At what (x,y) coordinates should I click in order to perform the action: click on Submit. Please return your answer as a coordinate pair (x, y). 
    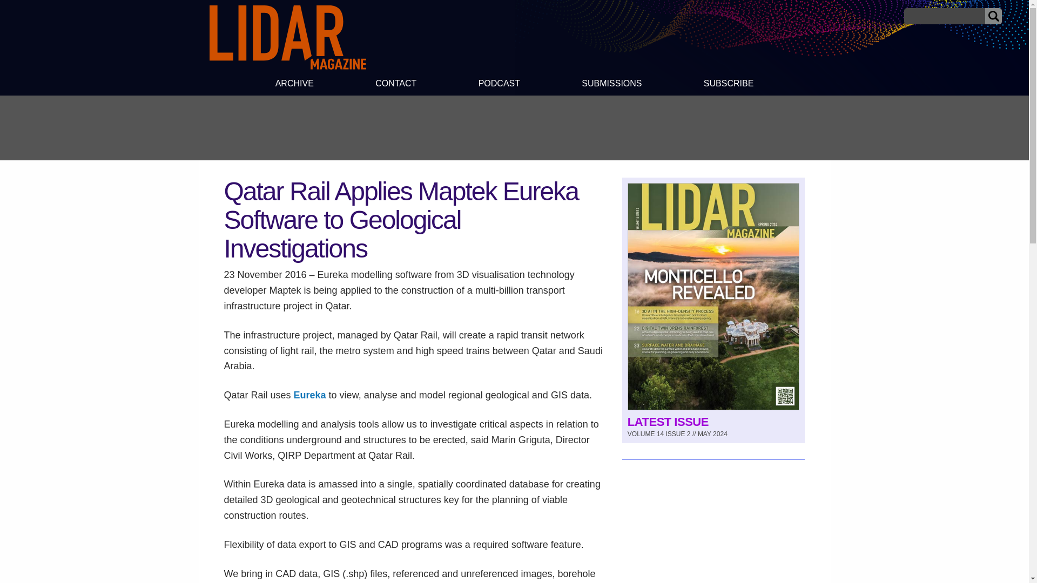
    Looking at the image, I should click on (993, 16).